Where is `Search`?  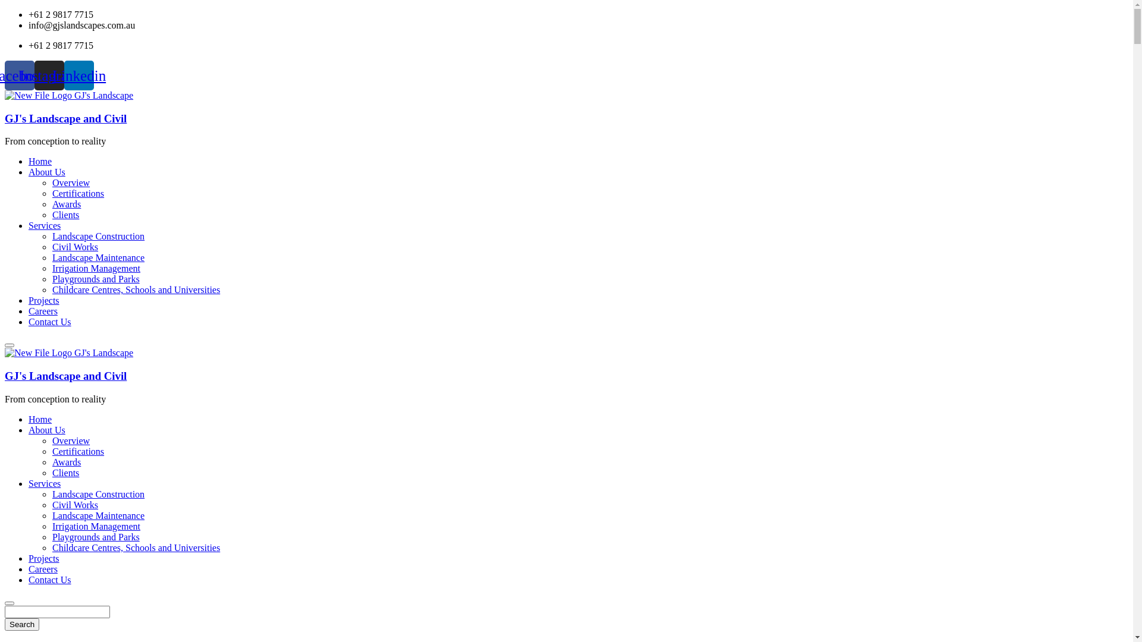
Search is located at coordinates (22, 624).